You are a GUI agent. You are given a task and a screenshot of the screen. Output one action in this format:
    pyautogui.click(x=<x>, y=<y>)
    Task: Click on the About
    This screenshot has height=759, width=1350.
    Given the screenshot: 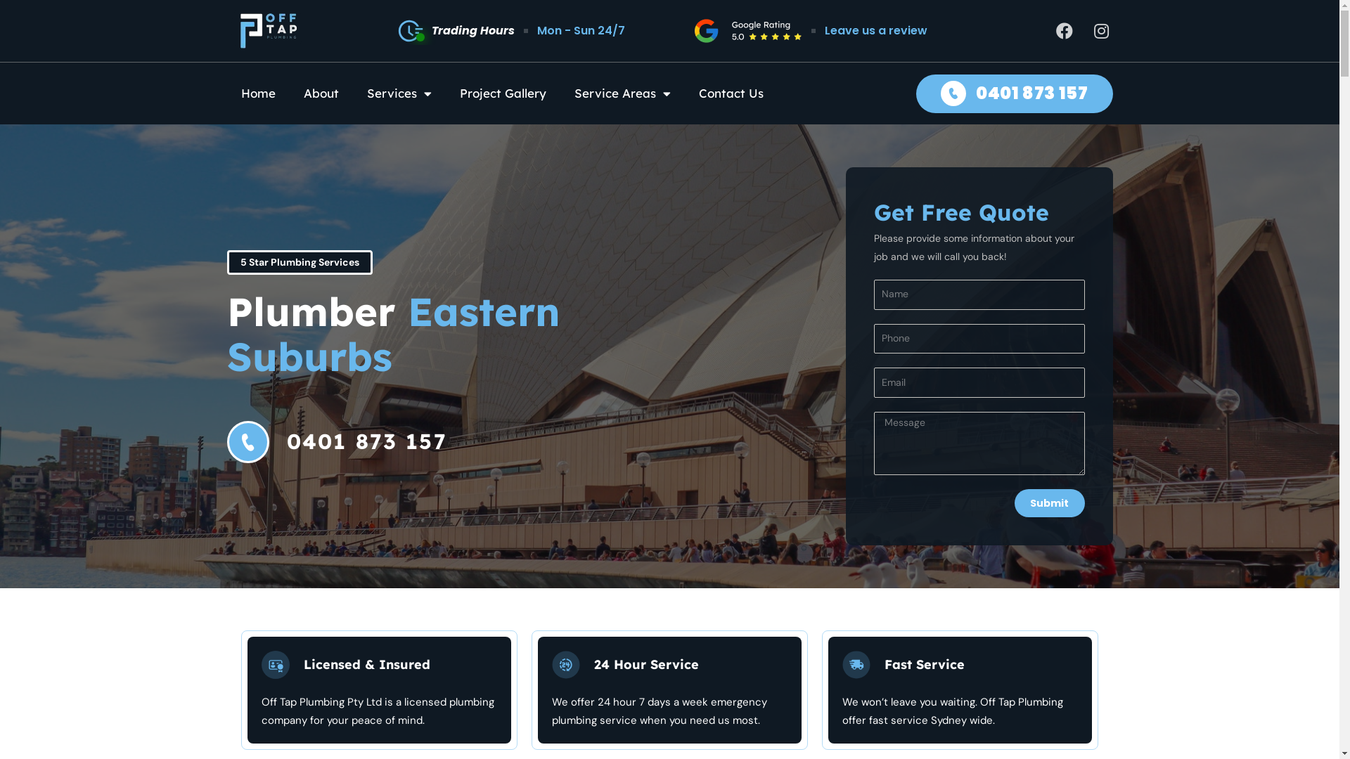 What is the action you would take?
    pyautogui.click(x=321, y=93)
    